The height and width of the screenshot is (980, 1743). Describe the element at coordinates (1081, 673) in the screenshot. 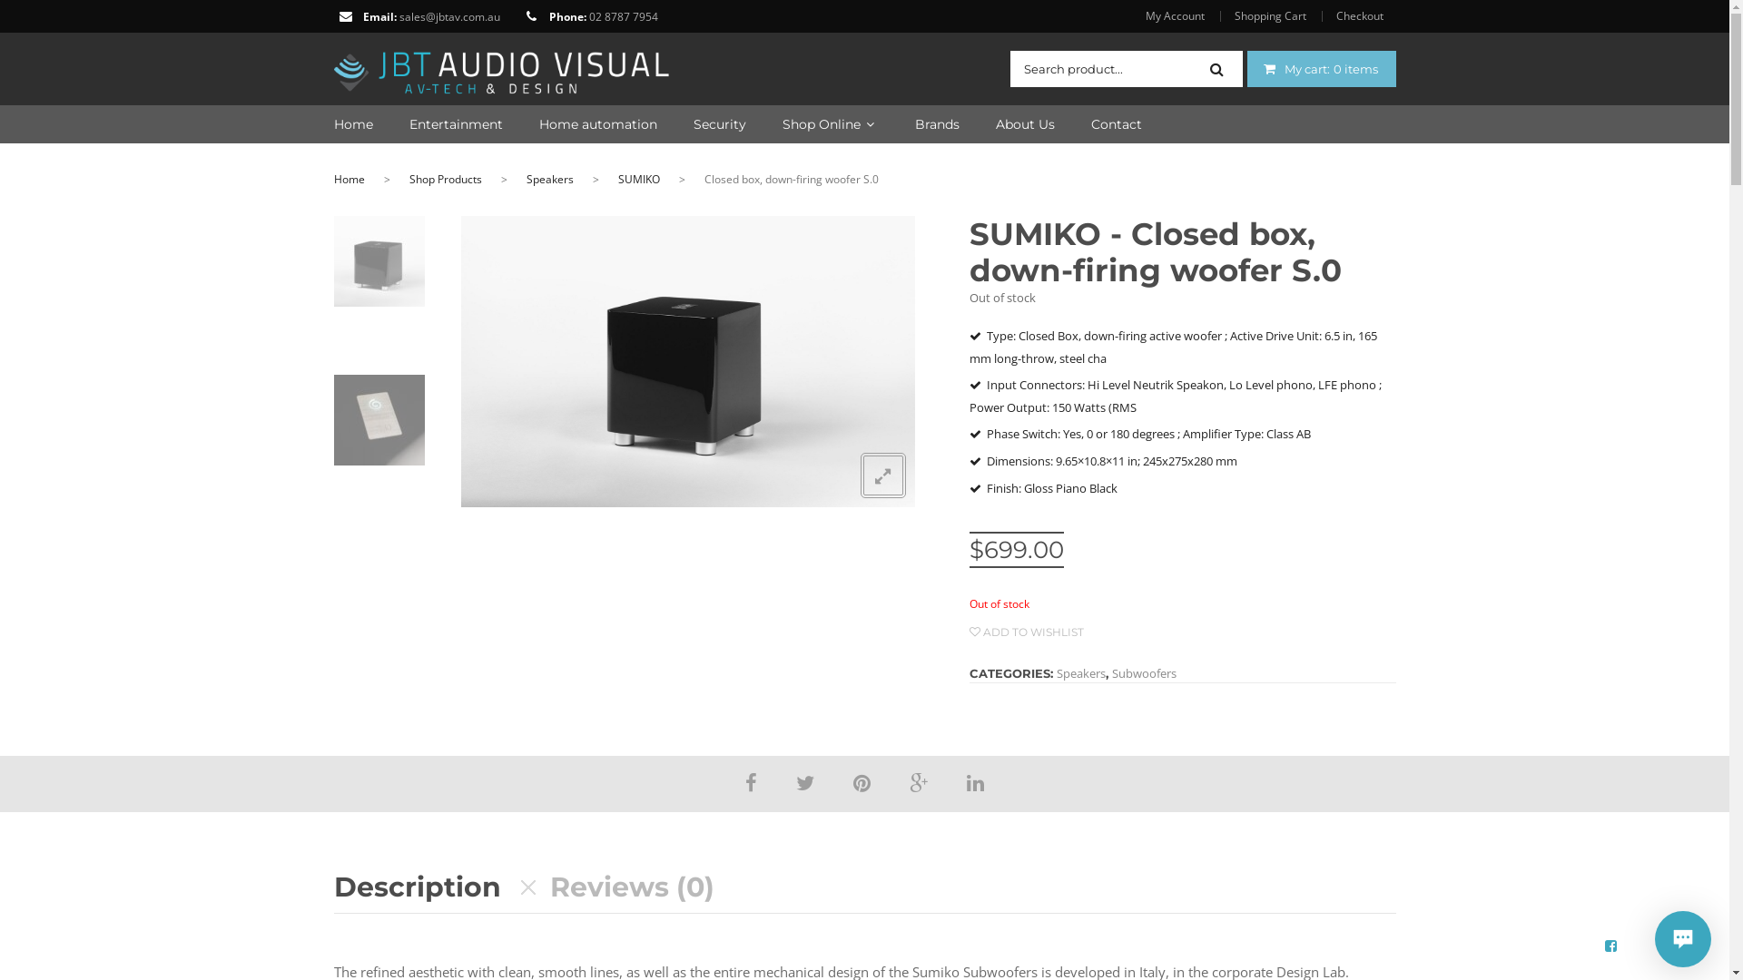

I see `Speakers` at that location.